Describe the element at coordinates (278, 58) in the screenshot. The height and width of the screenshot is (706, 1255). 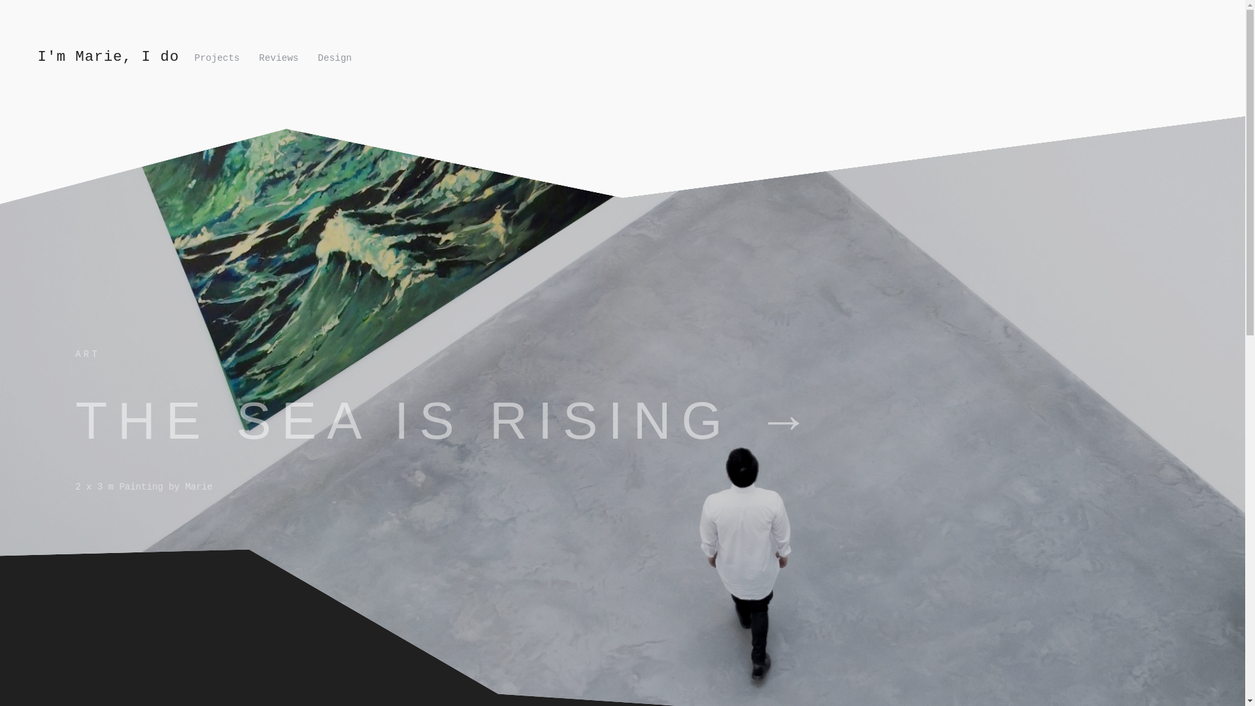
I see `Reviews` at that location.